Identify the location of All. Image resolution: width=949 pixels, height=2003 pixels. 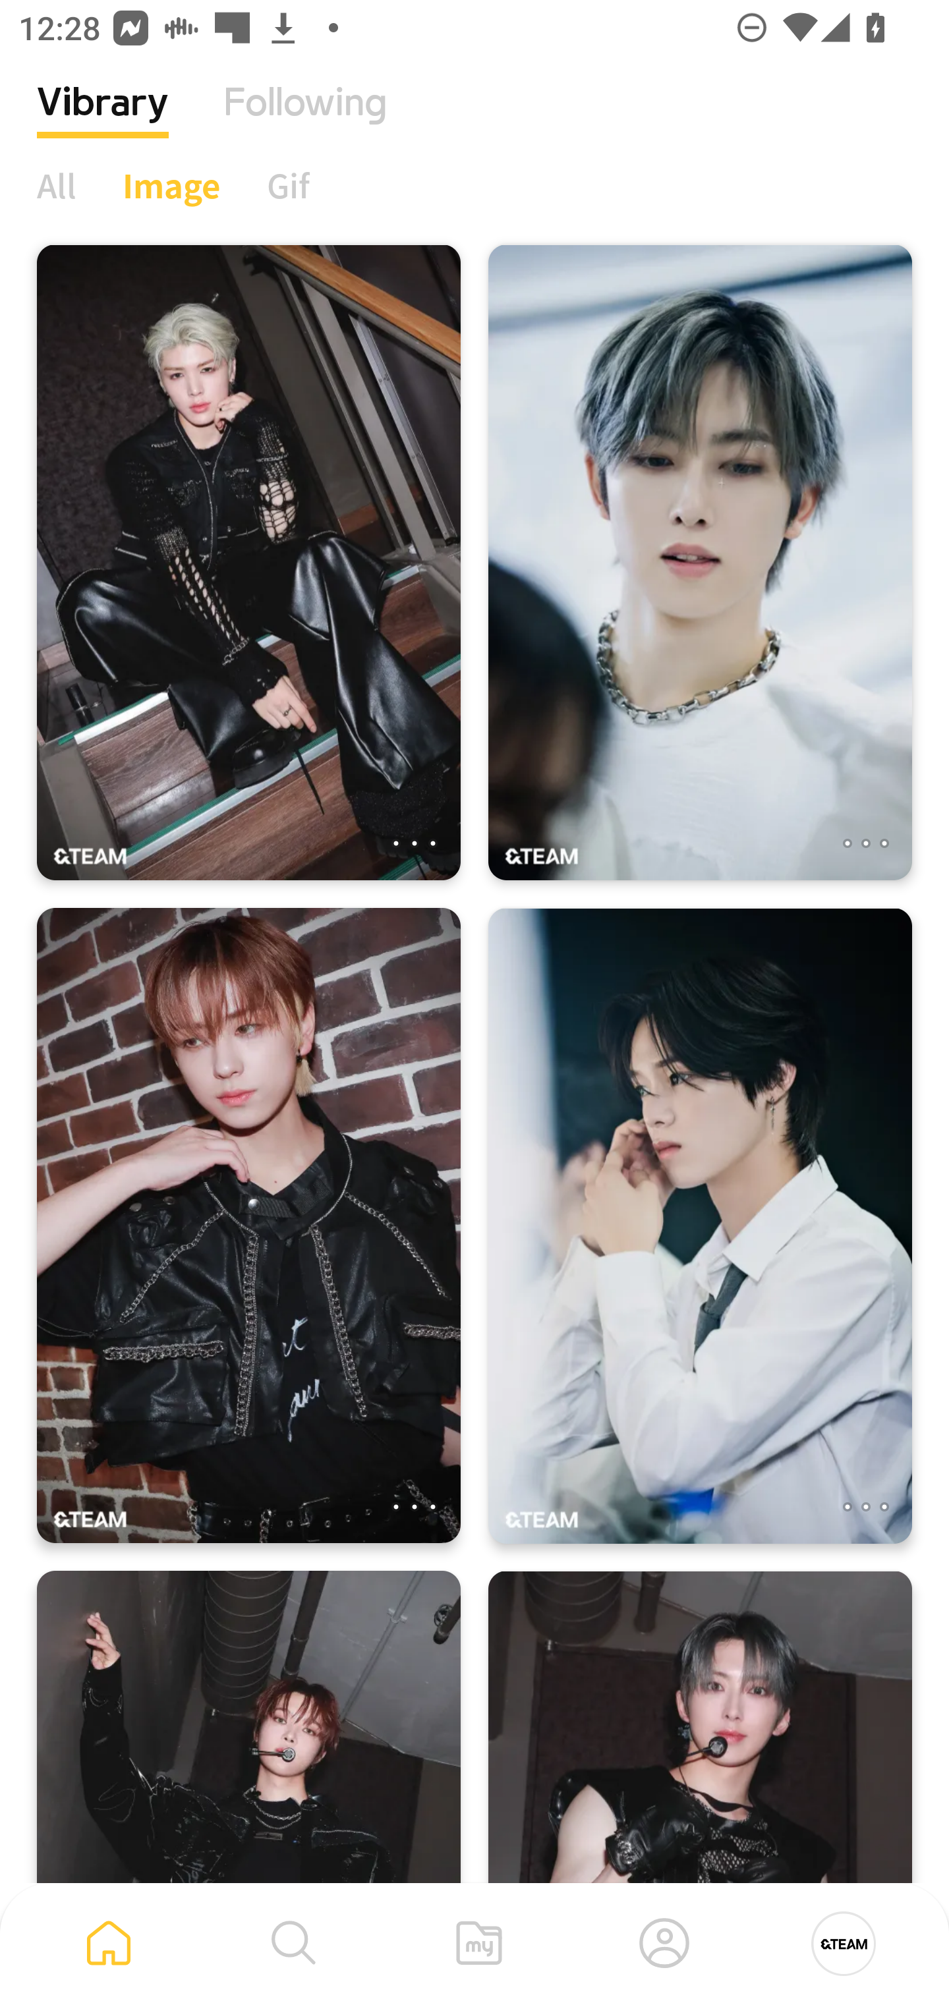
(57, 185).